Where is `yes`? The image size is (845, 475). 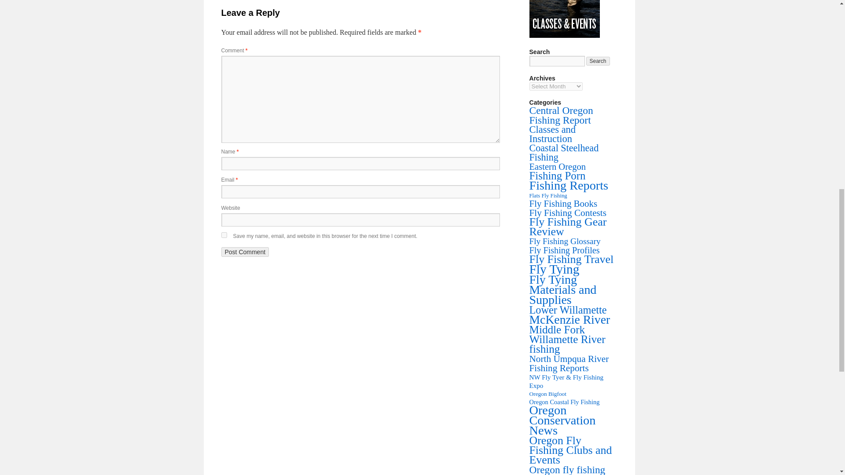 yes is located at coordinates (224, 235).